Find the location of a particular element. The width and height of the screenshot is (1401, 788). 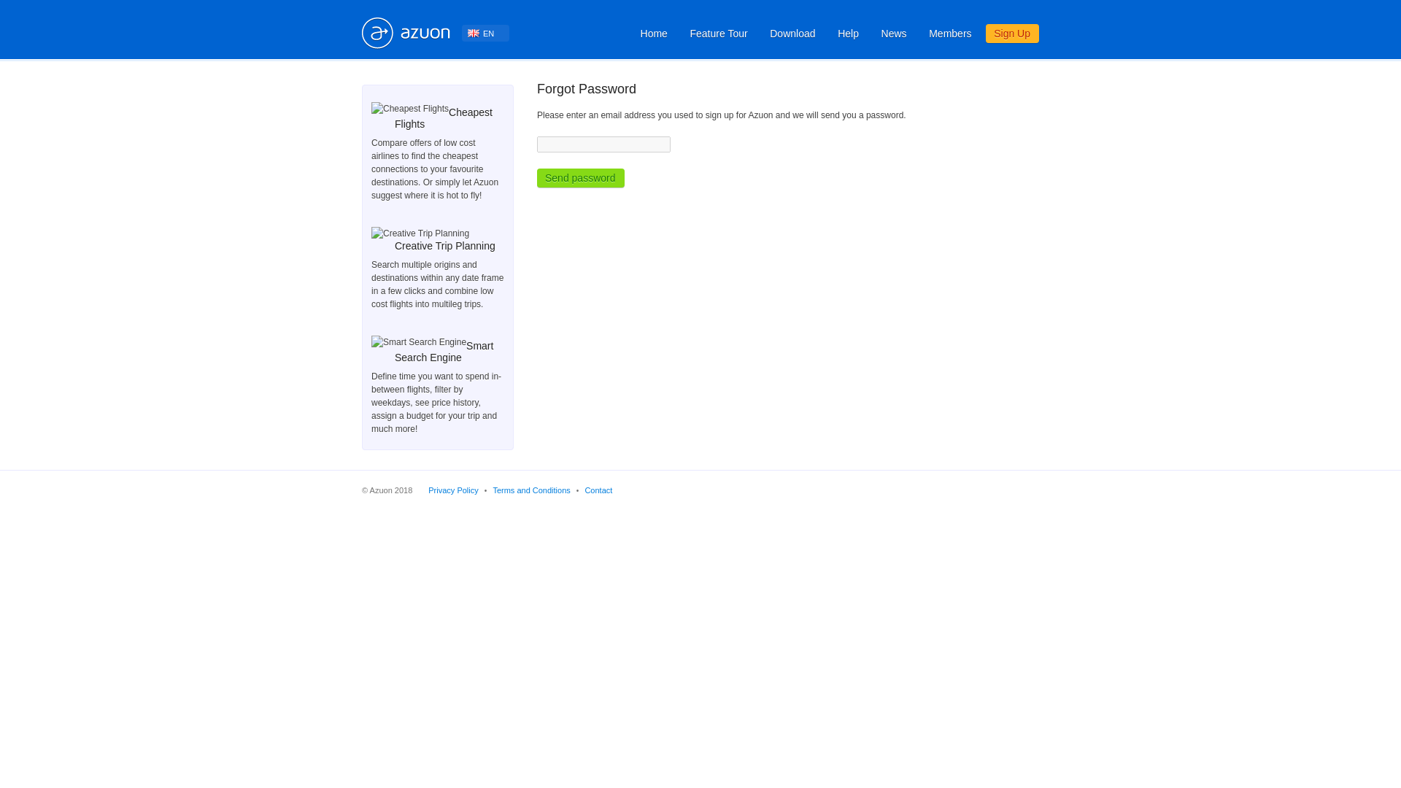

Sign Up is located at coordinates (1013, 34).